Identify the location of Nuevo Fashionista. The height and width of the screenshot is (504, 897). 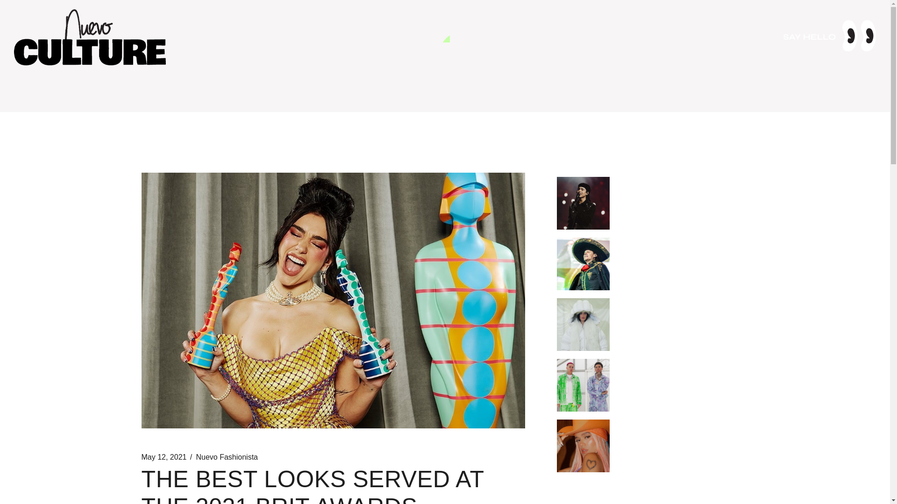
(227, 457).